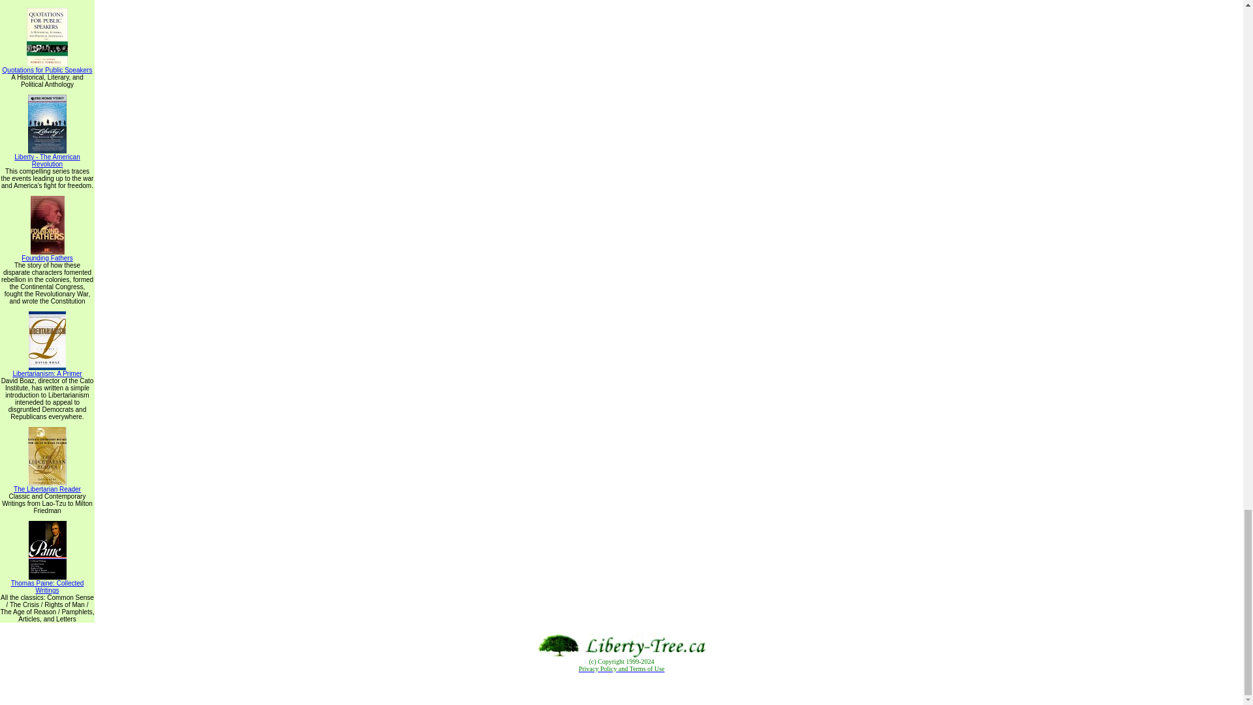 This screenshot has width=1253, height=705. What do you see at coordinates (47, 371) in the screenshot?
I see `Libertarianism: A Primer` at bounding box center [47, 371].